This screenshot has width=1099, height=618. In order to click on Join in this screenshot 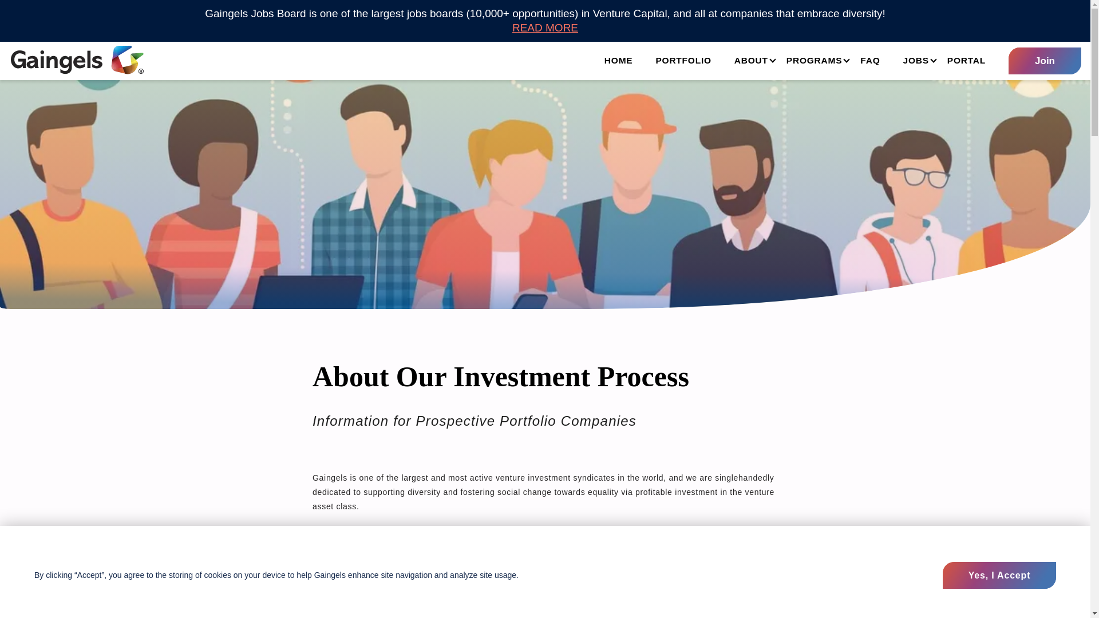, I will do `click(1045, 61)`.